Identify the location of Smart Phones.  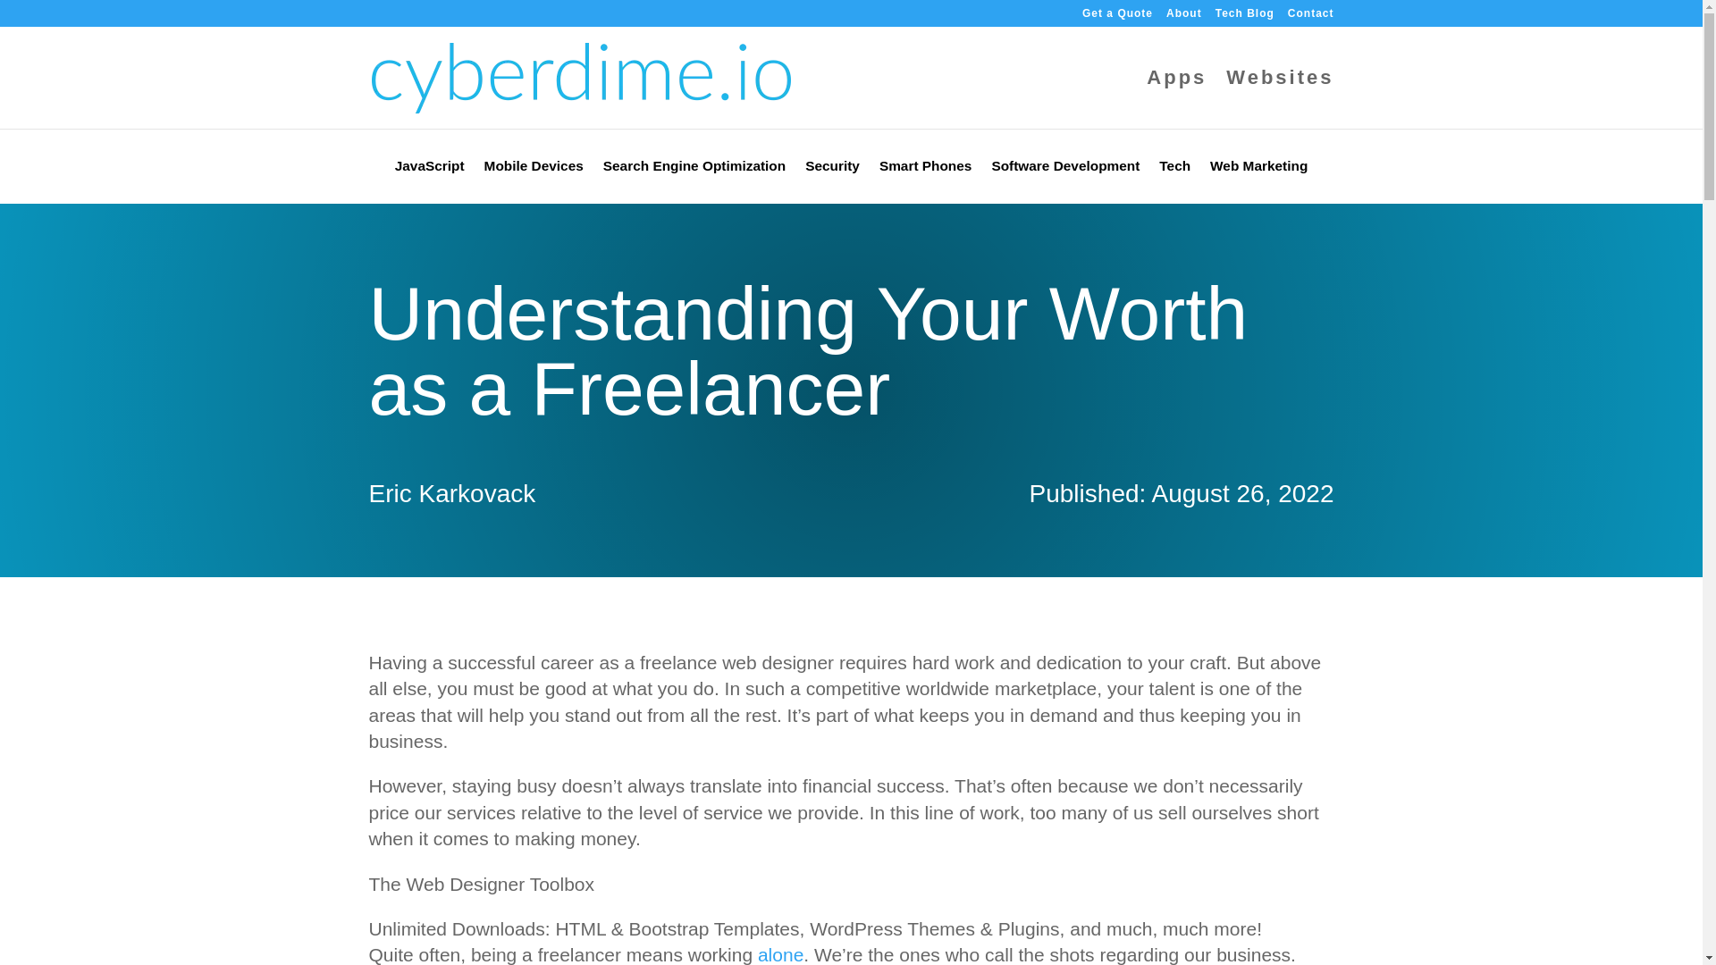
(926, 170).